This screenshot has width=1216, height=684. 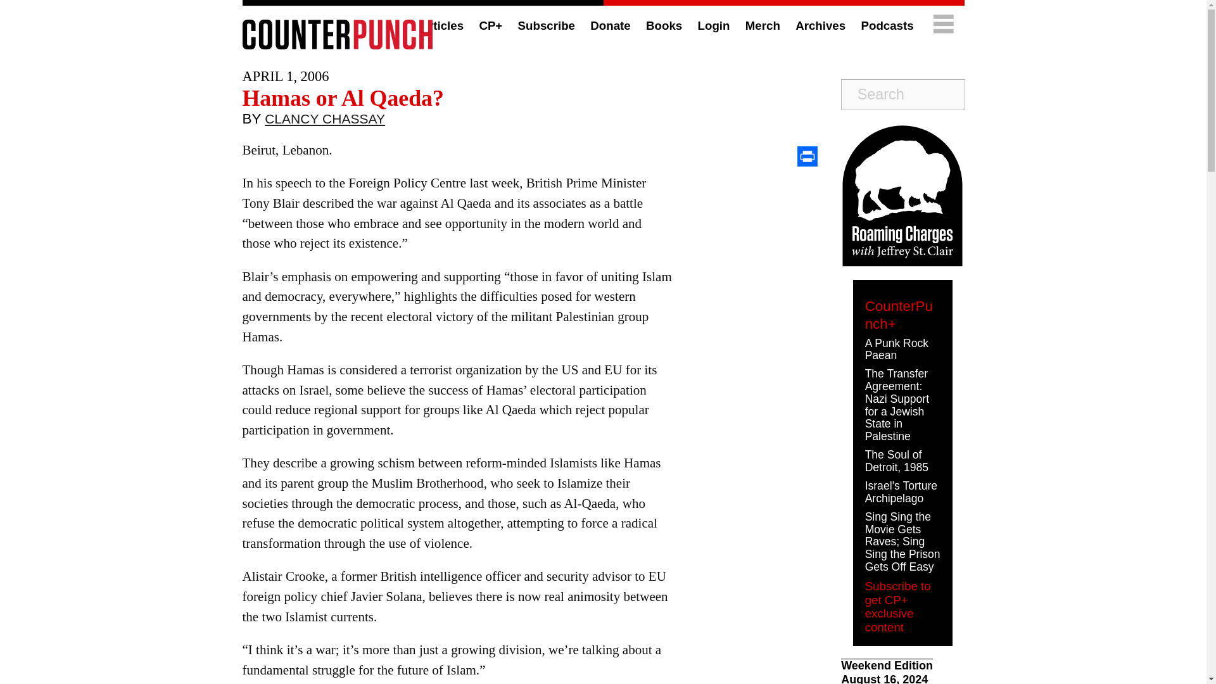 I want to click on Hamas or Al Qaeda?, so click(x=343, y=98).